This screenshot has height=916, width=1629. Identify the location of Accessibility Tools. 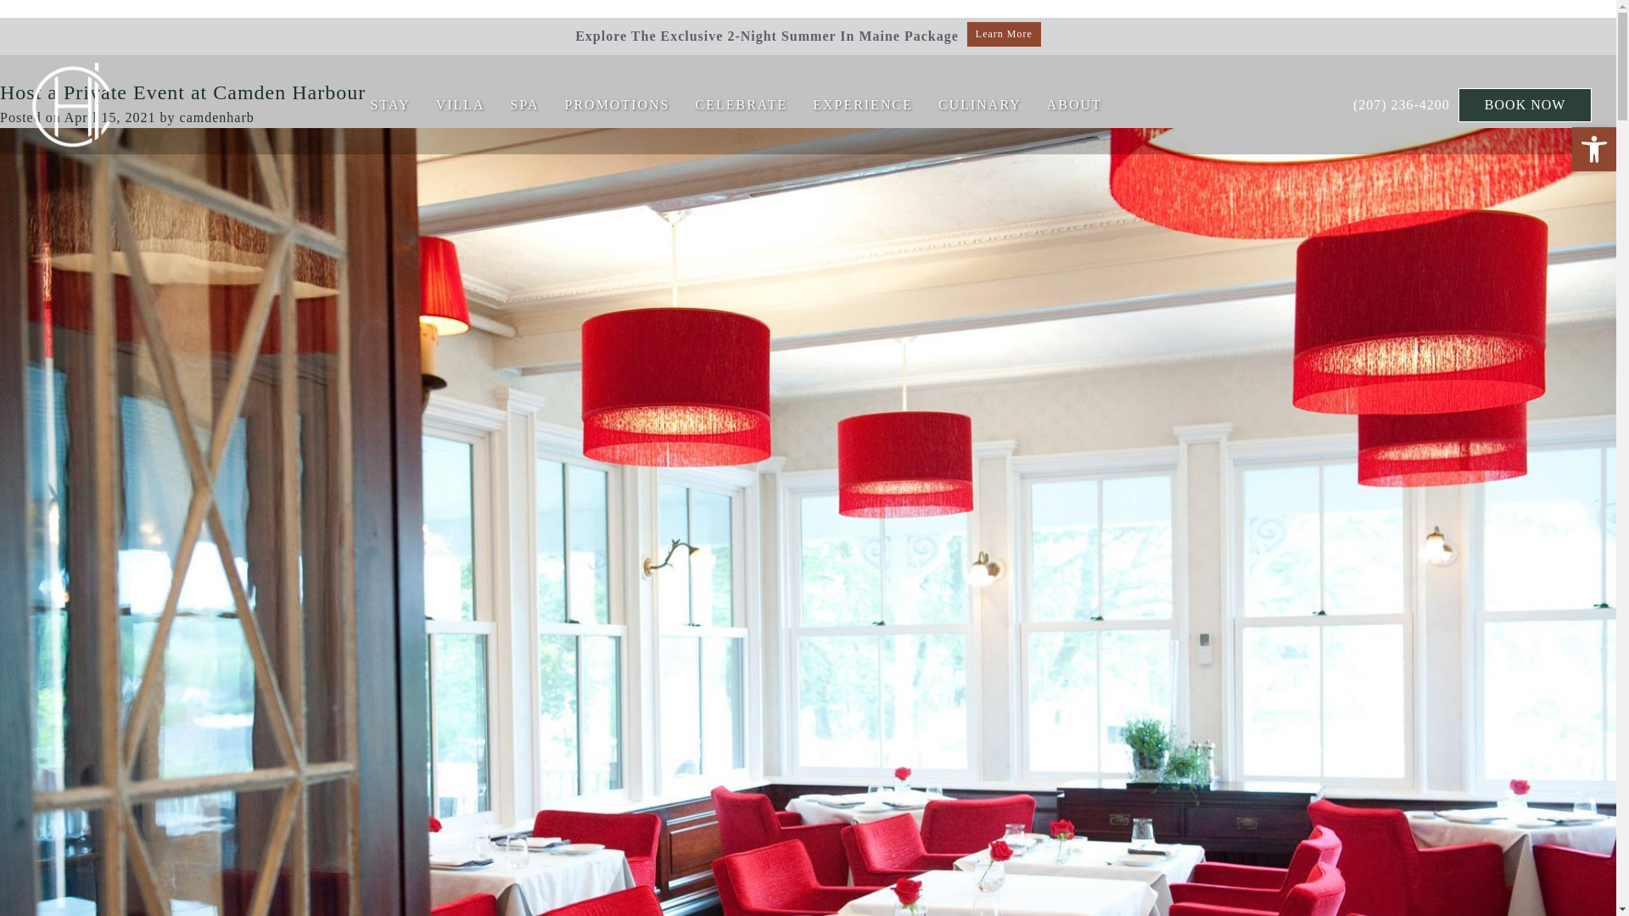
(1593, 149).